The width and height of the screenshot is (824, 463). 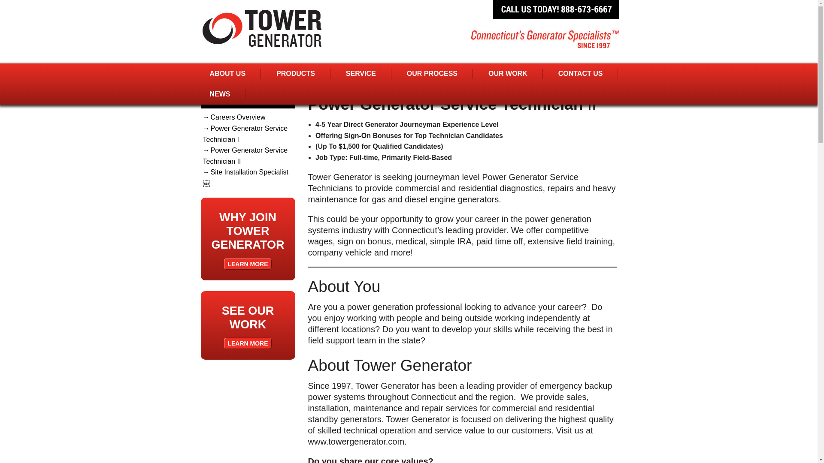 What do you see at coordinates (581, 73) in the screenshot?
I see `CONTACT US` at bounding box center [581, 73].